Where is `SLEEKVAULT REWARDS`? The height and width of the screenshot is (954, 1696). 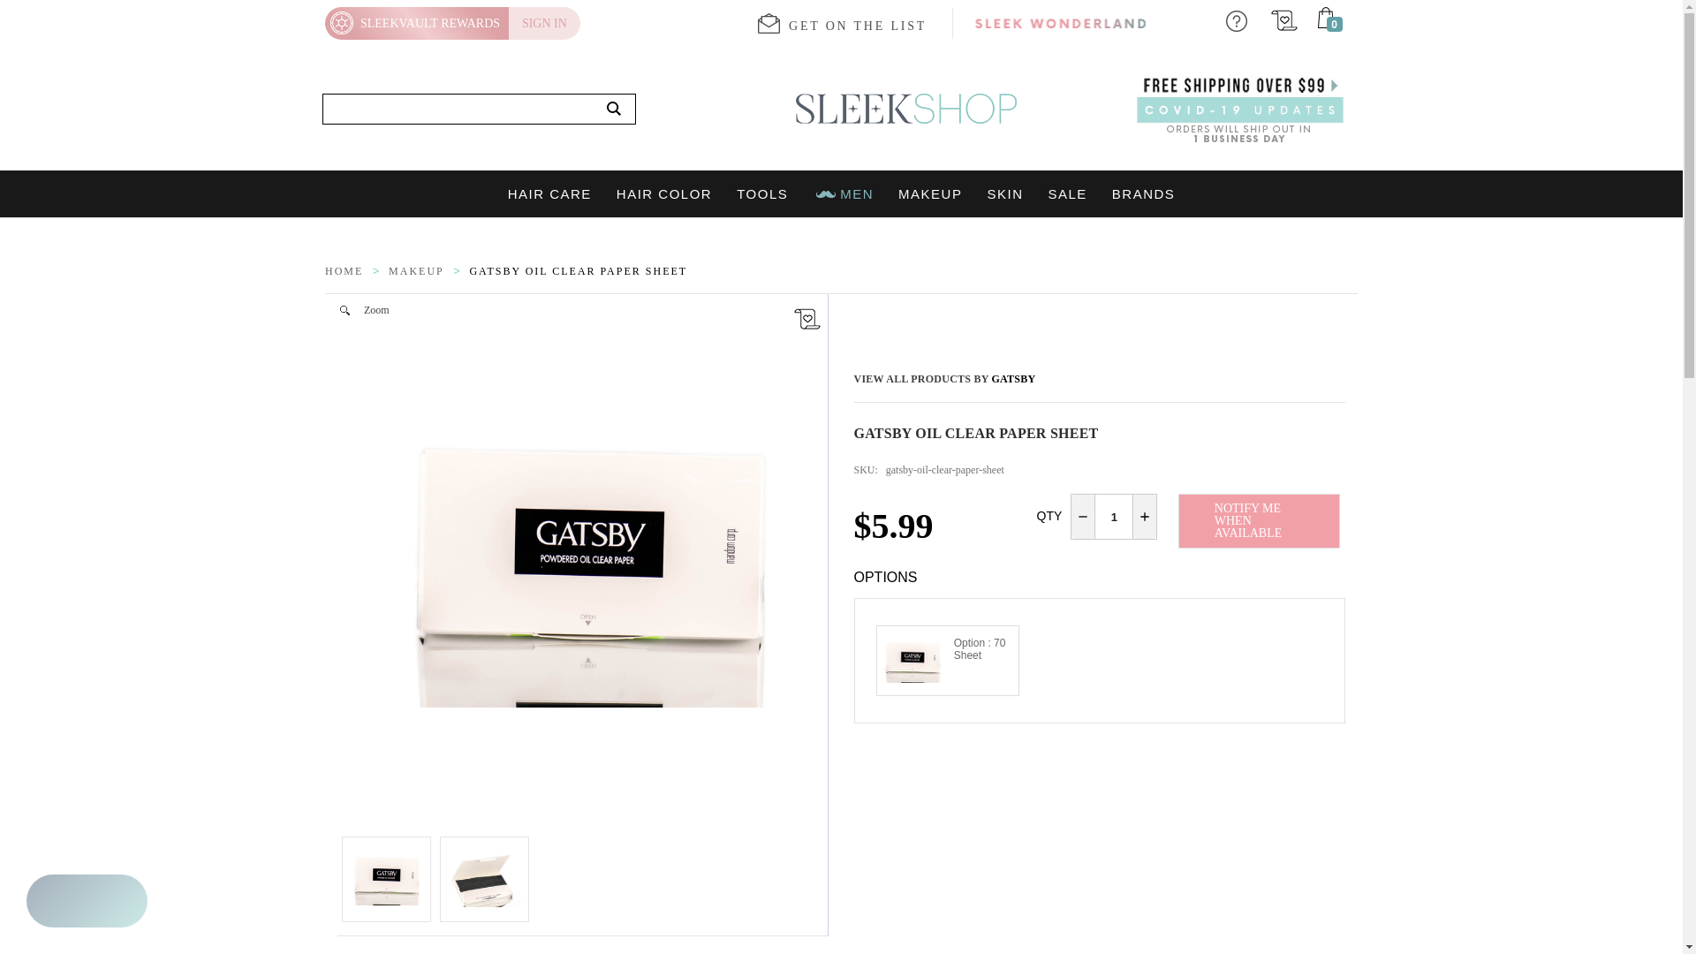 SLEEKVAULT REWARDS is located at coordinates (417, 23).